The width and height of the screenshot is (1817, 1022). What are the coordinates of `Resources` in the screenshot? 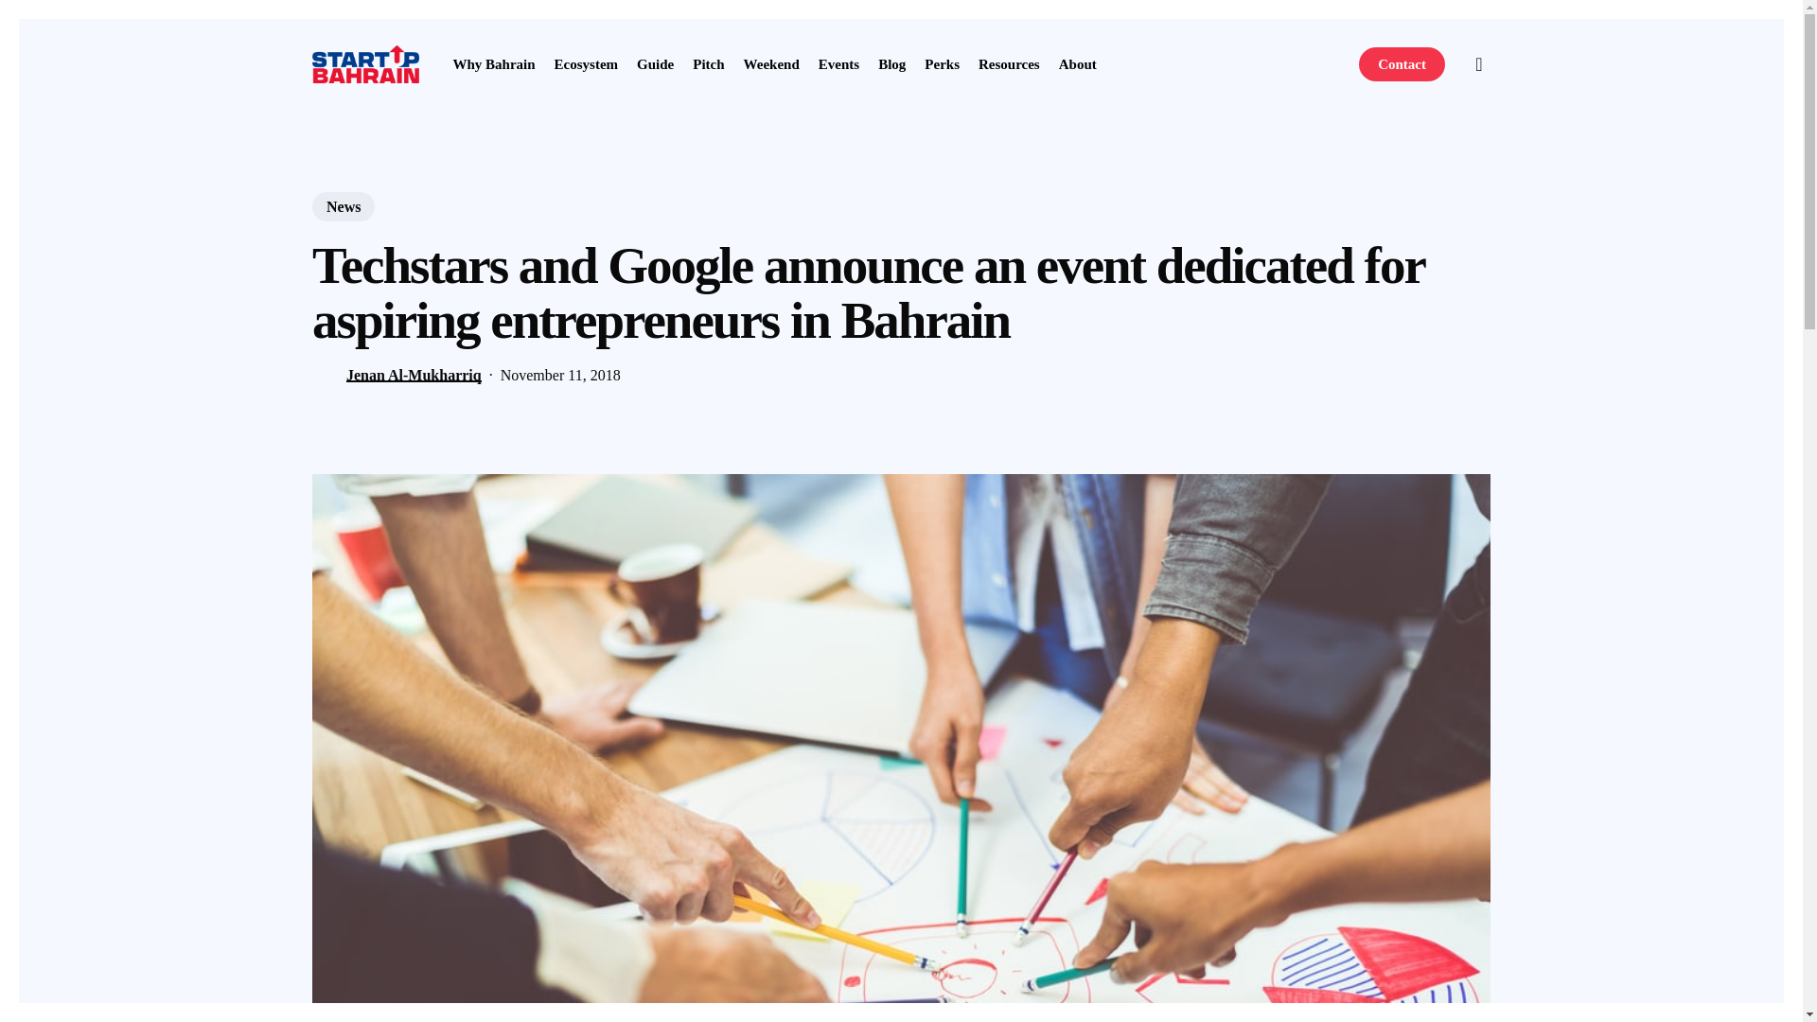 It's located at (1009, 63).